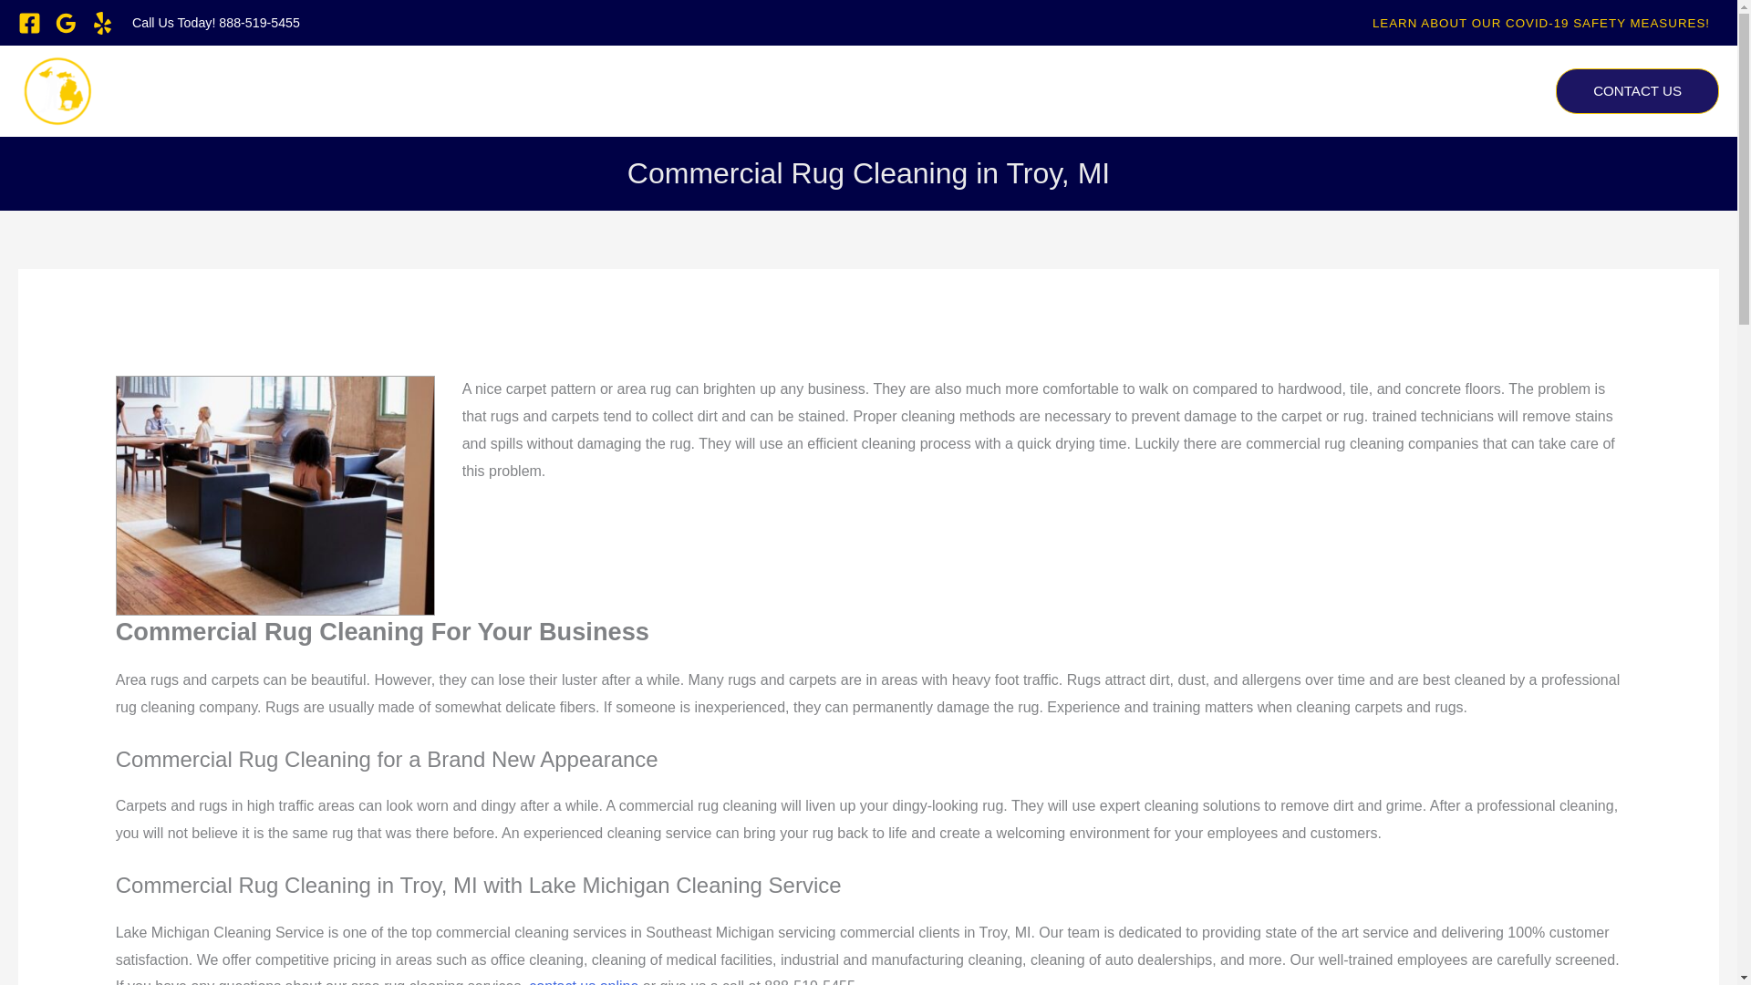 The image size is (1751, 985). I want to click on CONTACT US, so click(1638, 91).